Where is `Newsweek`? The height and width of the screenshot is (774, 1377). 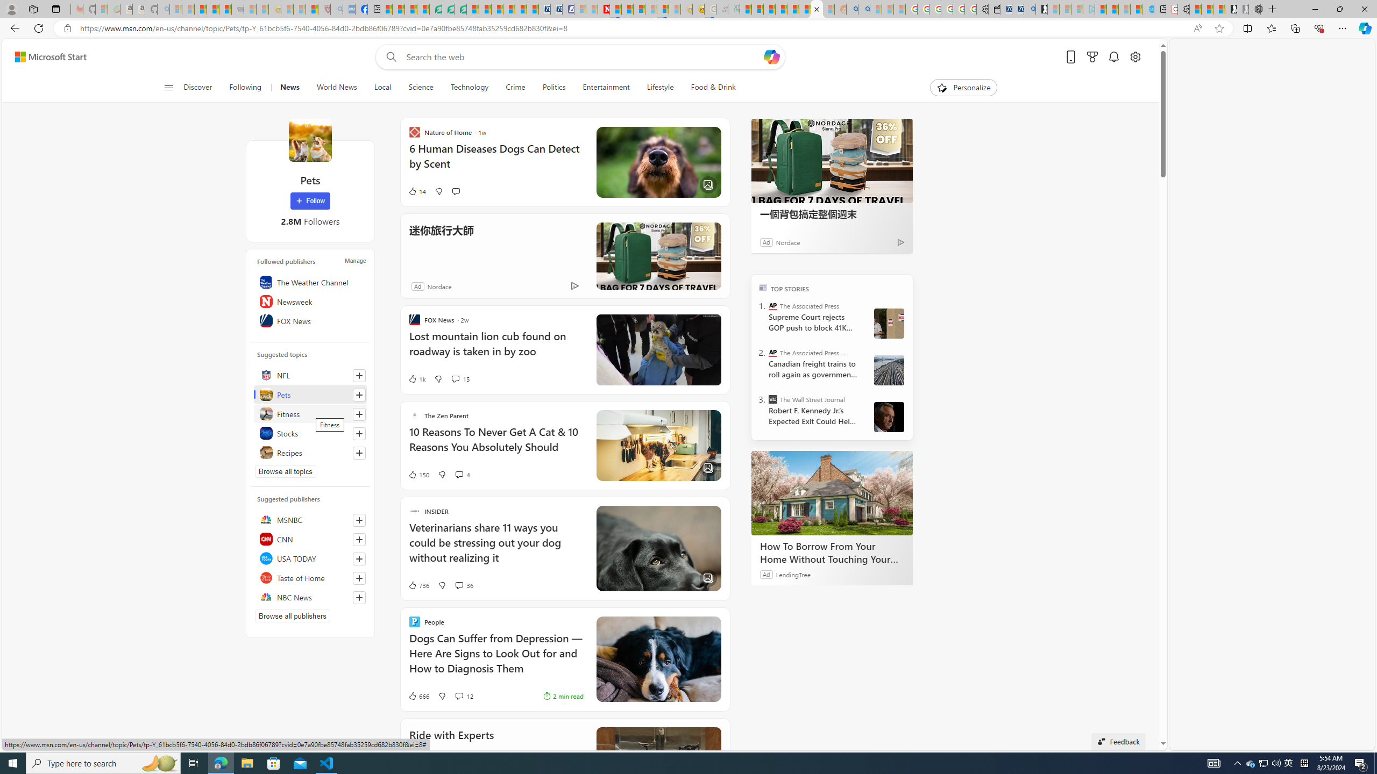
Newsweek is located at coordinates (310, 301).